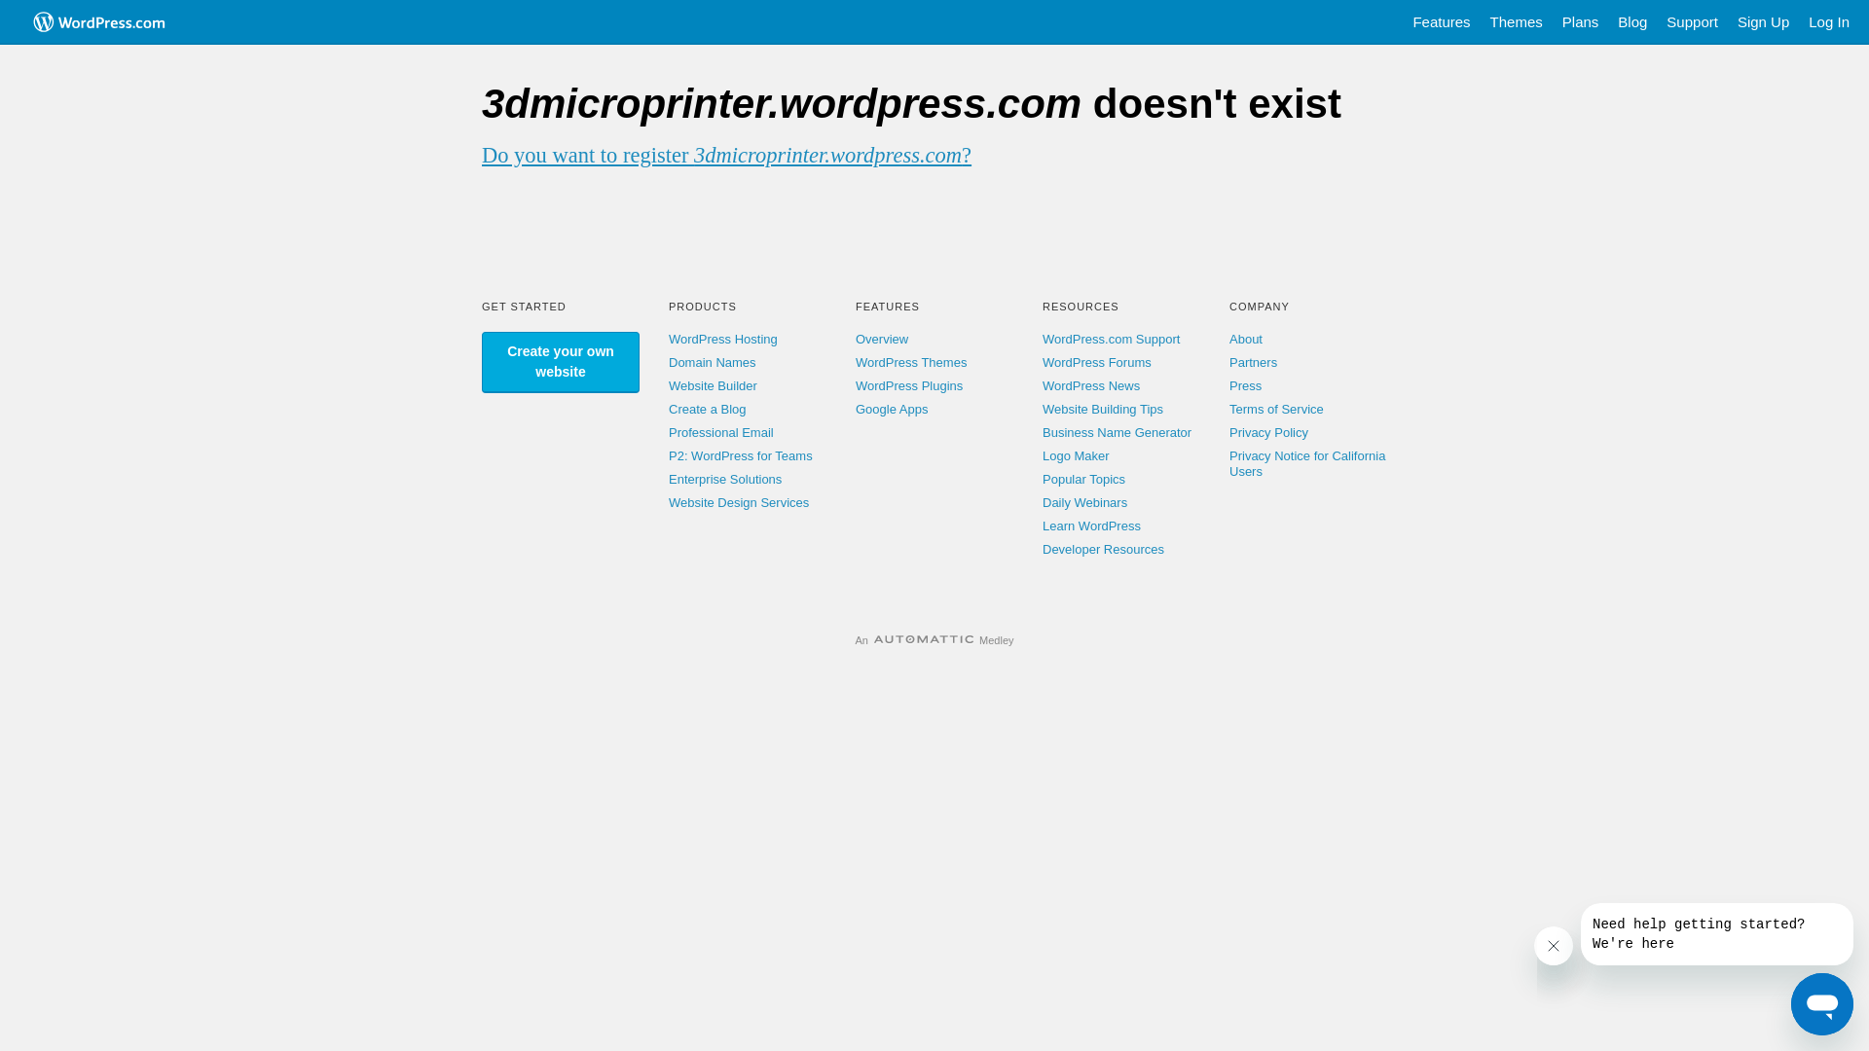 The width and height of the screenshot is (1869, 1051). I want to click on Privacy Policy, so click(1269, 432).